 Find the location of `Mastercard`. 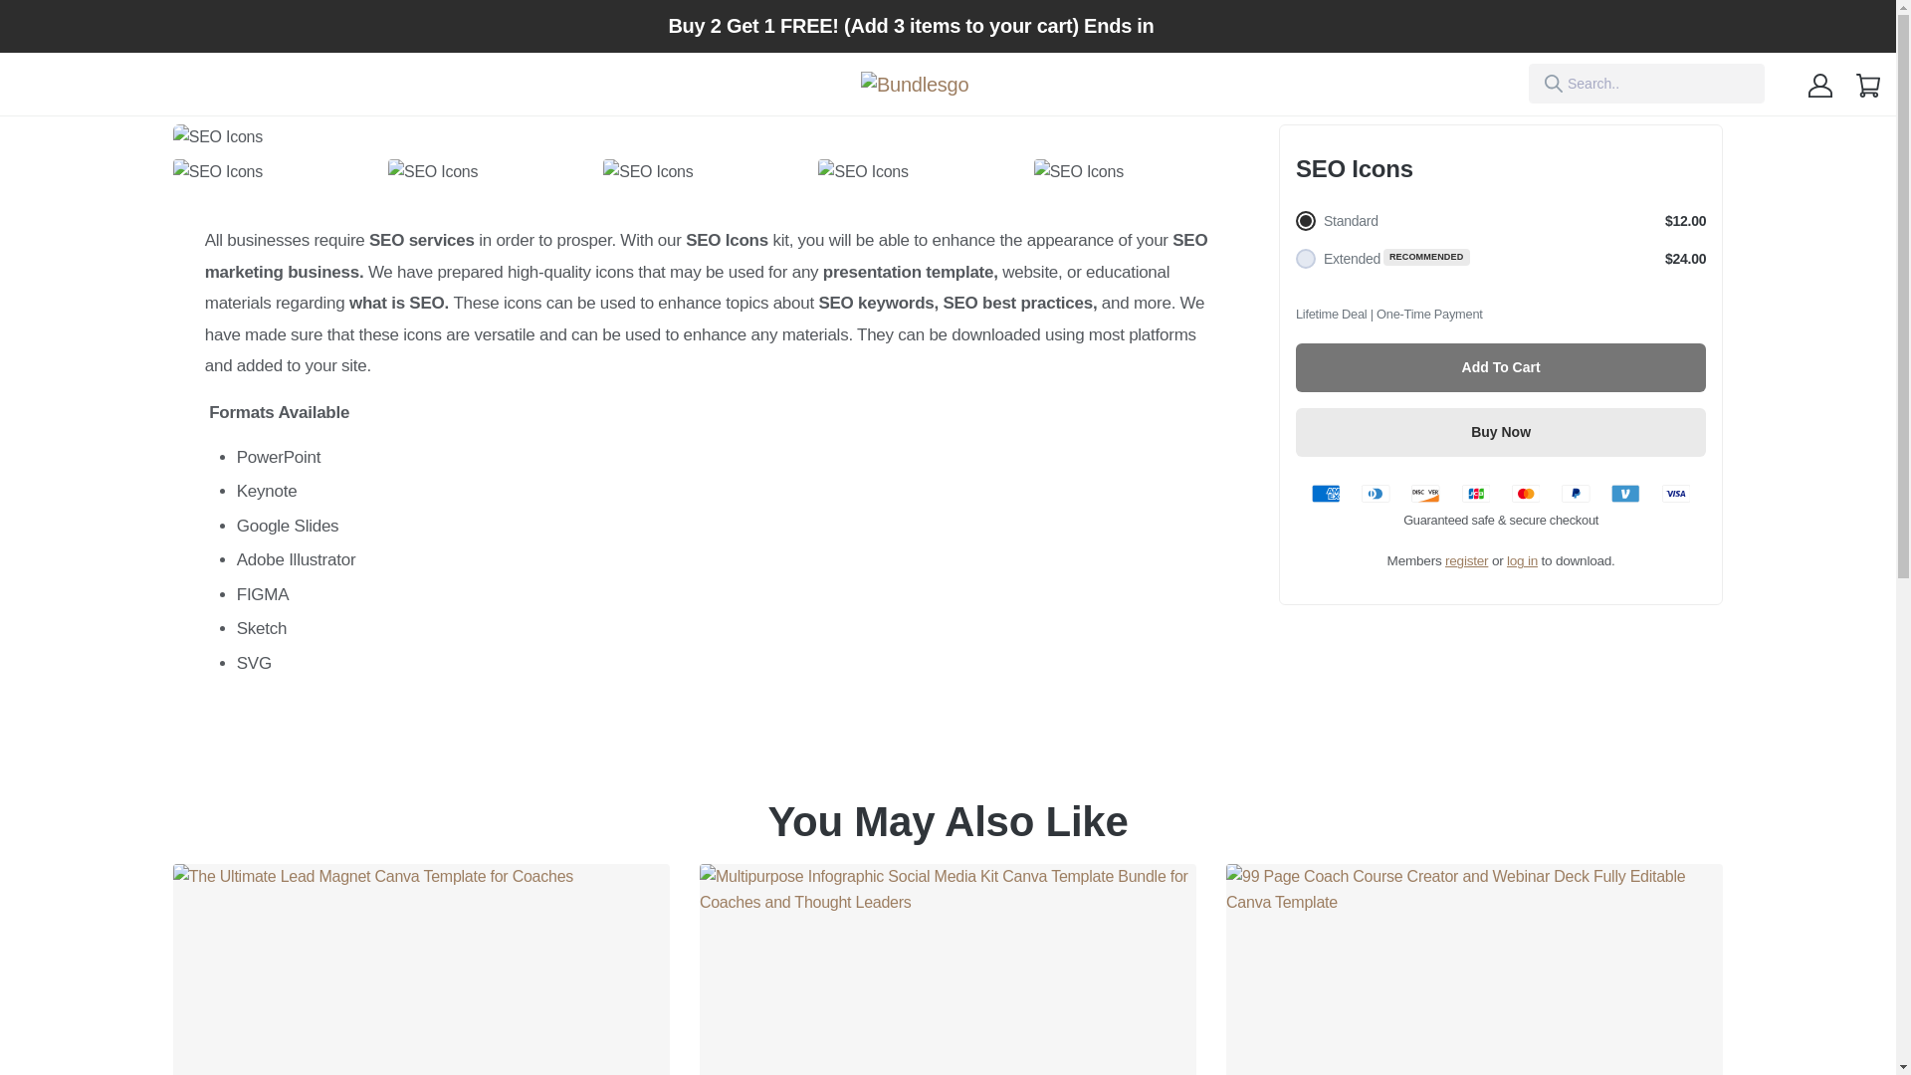

Mastercard is located at coordinates (1525, 494).